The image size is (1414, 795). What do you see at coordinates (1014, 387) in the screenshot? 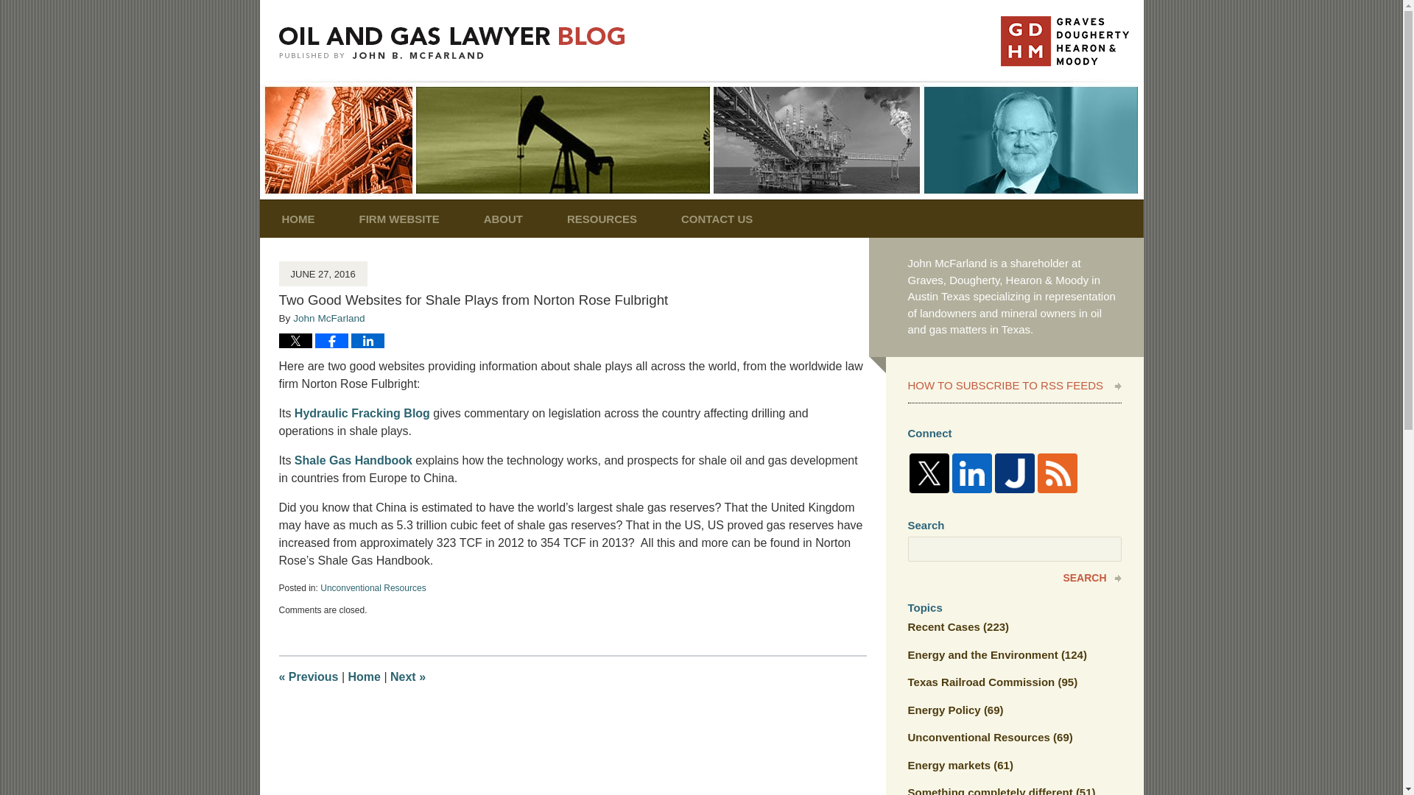
I see `HOW TO SUBSCRIBE TO RSS FEEDS` at bounding box center [1014, 387].